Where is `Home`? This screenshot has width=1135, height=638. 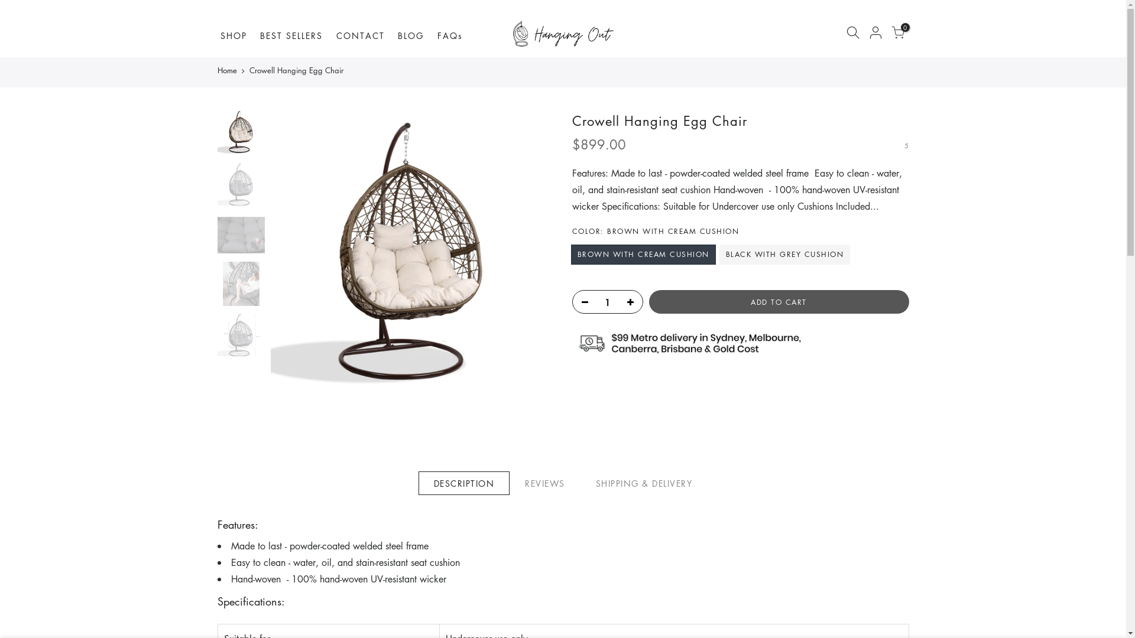 Home is located at coordinates (227, 70).